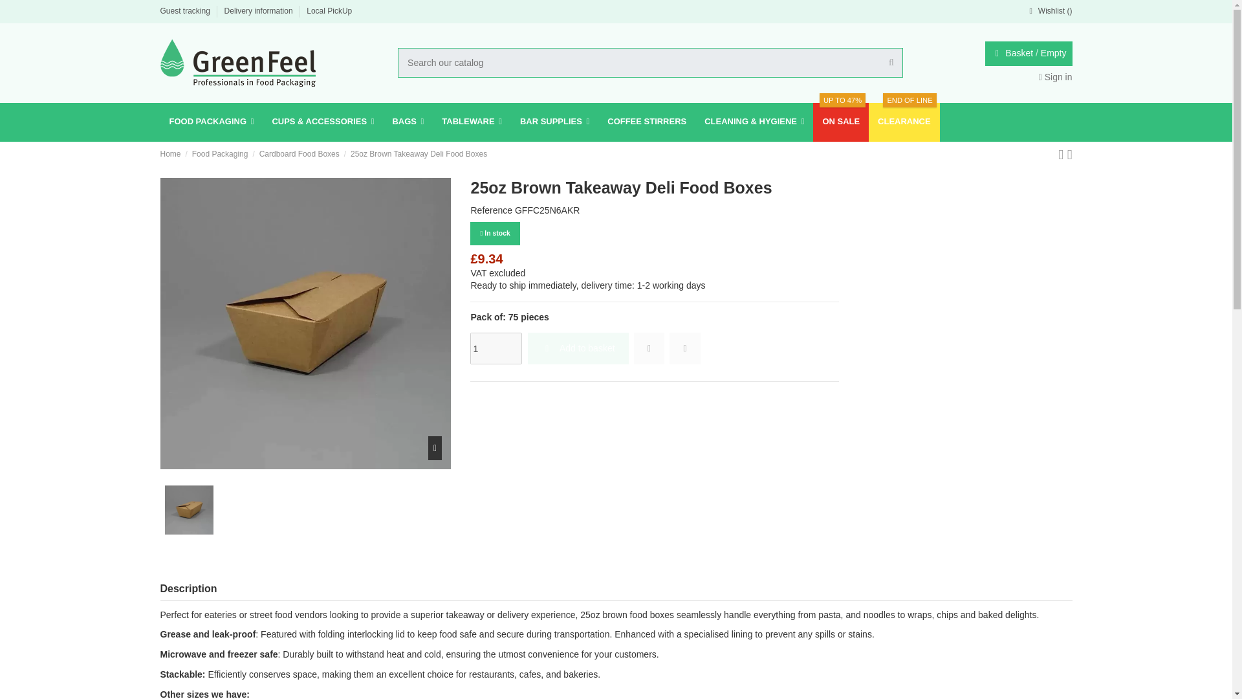 Image resolution: width=1242 pixels, height=699 pixels. Describe the element at coordinates (260, 10) in the screenshot. I see `Delivery information` at that location.